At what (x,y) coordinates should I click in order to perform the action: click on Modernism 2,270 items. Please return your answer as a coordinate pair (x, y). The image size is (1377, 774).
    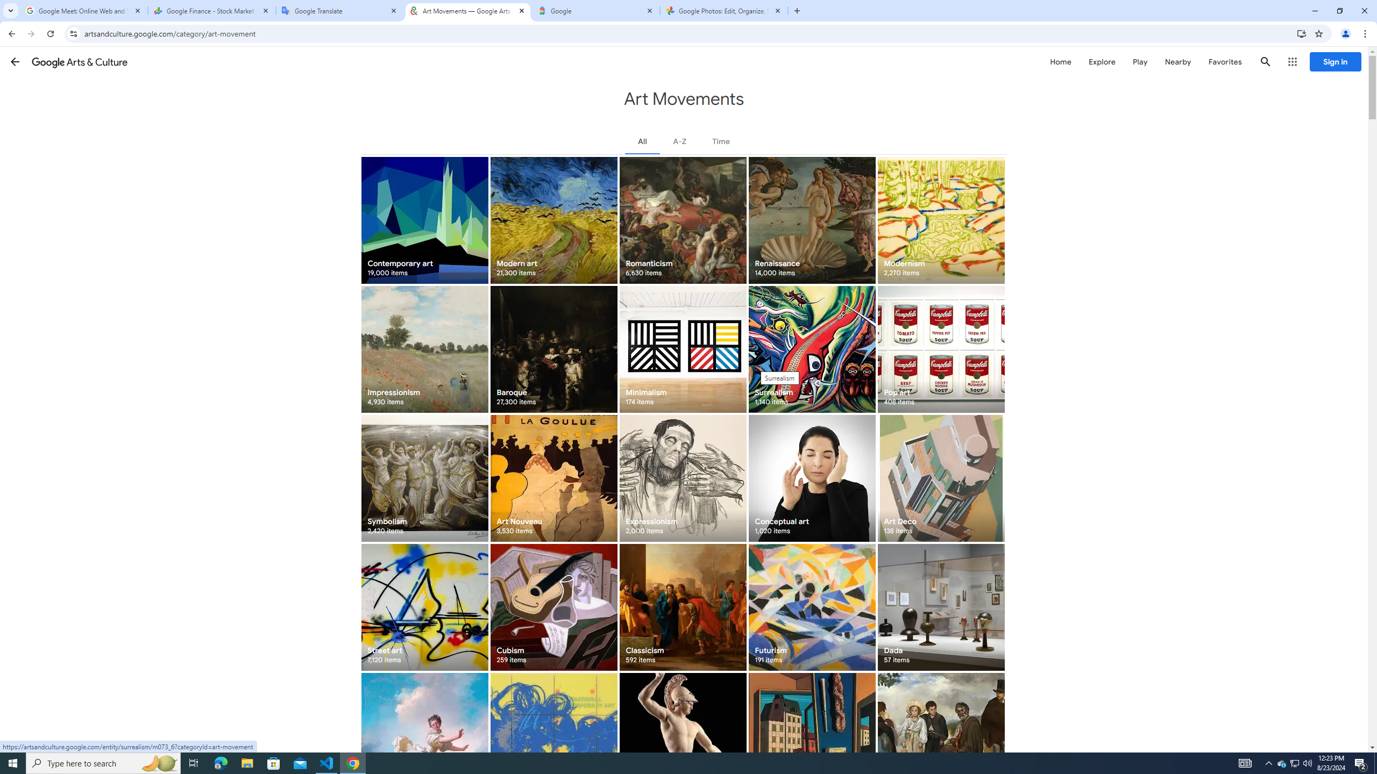
    Looking at the image, I should click on (941, 220).